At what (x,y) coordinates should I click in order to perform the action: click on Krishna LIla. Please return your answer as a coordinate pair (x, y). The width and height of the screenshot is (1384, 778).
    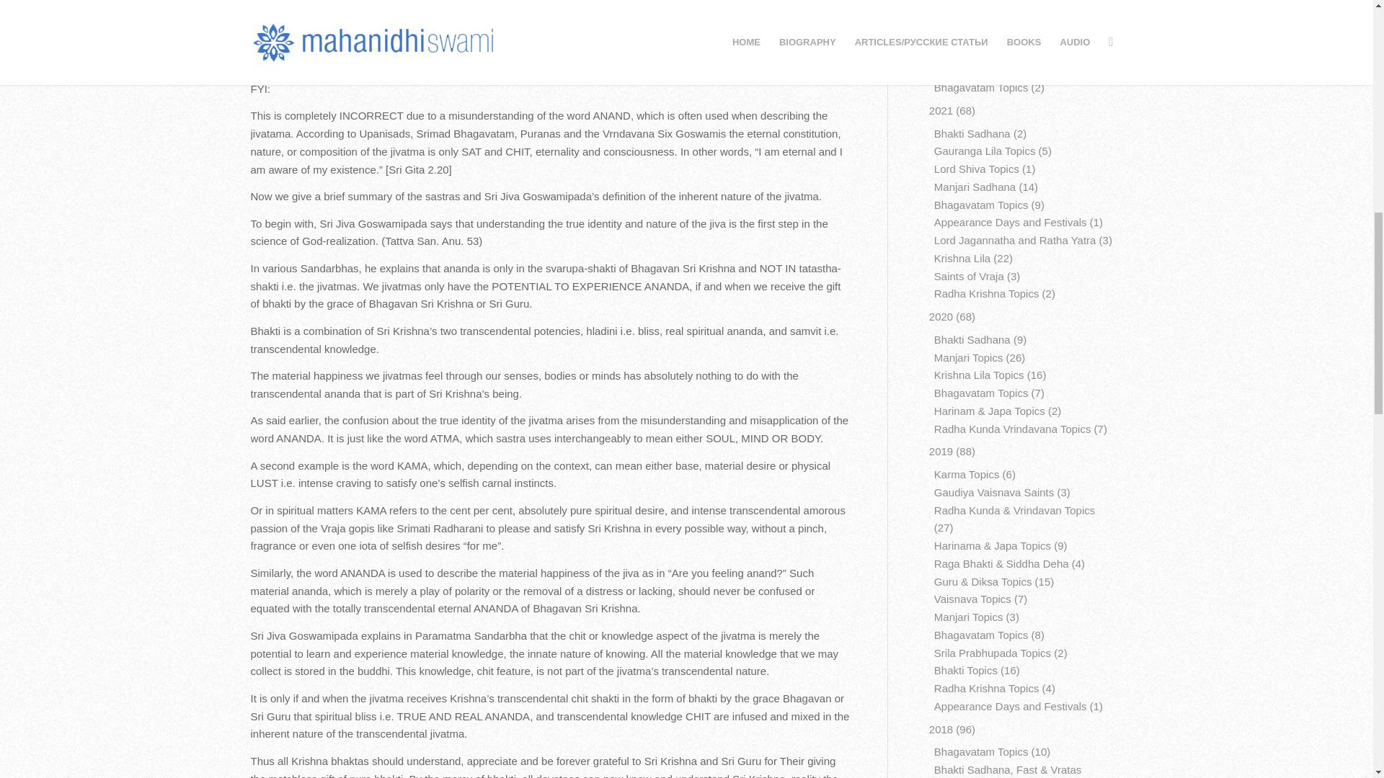
    Looking at the image, I should click on (962, 2).